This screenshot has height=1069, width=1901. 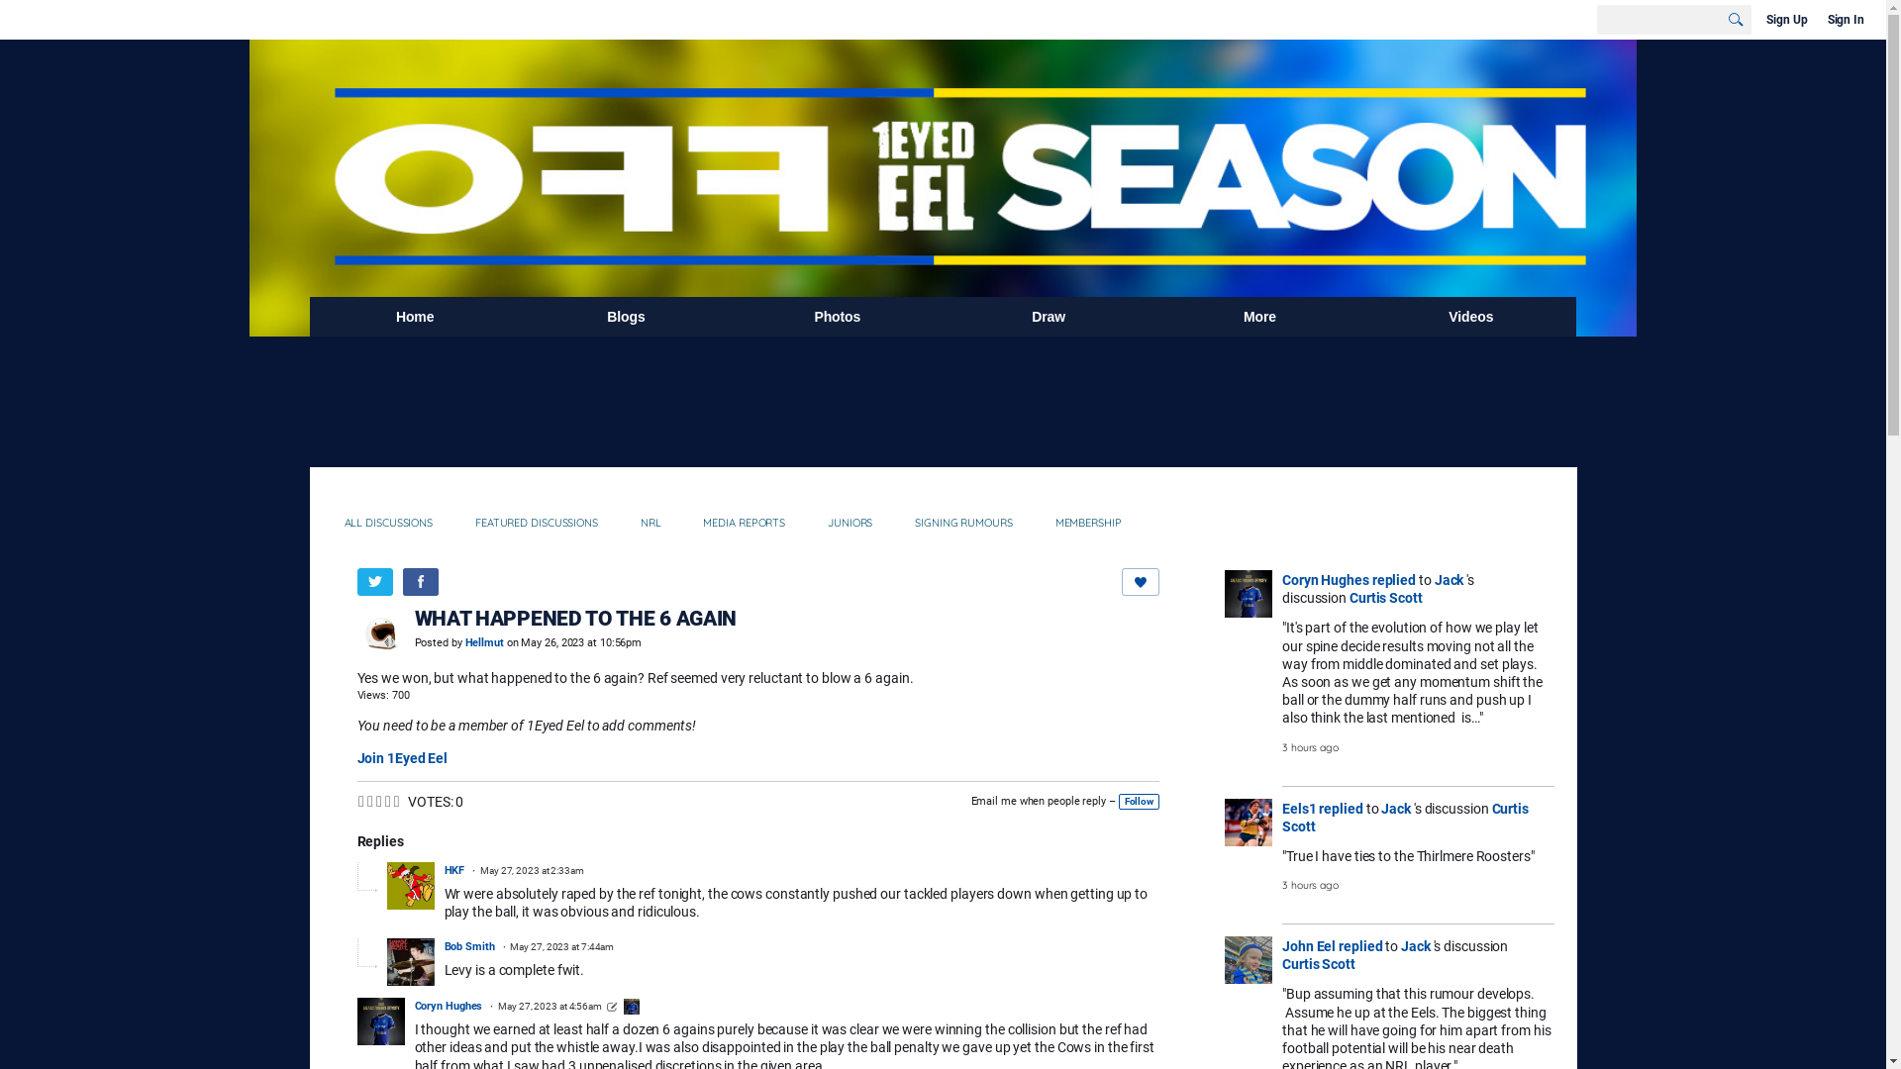 What do you see at coordinates (420, 582) in the screenshot?
I see `Facebook` at bounding box center [420, 582].